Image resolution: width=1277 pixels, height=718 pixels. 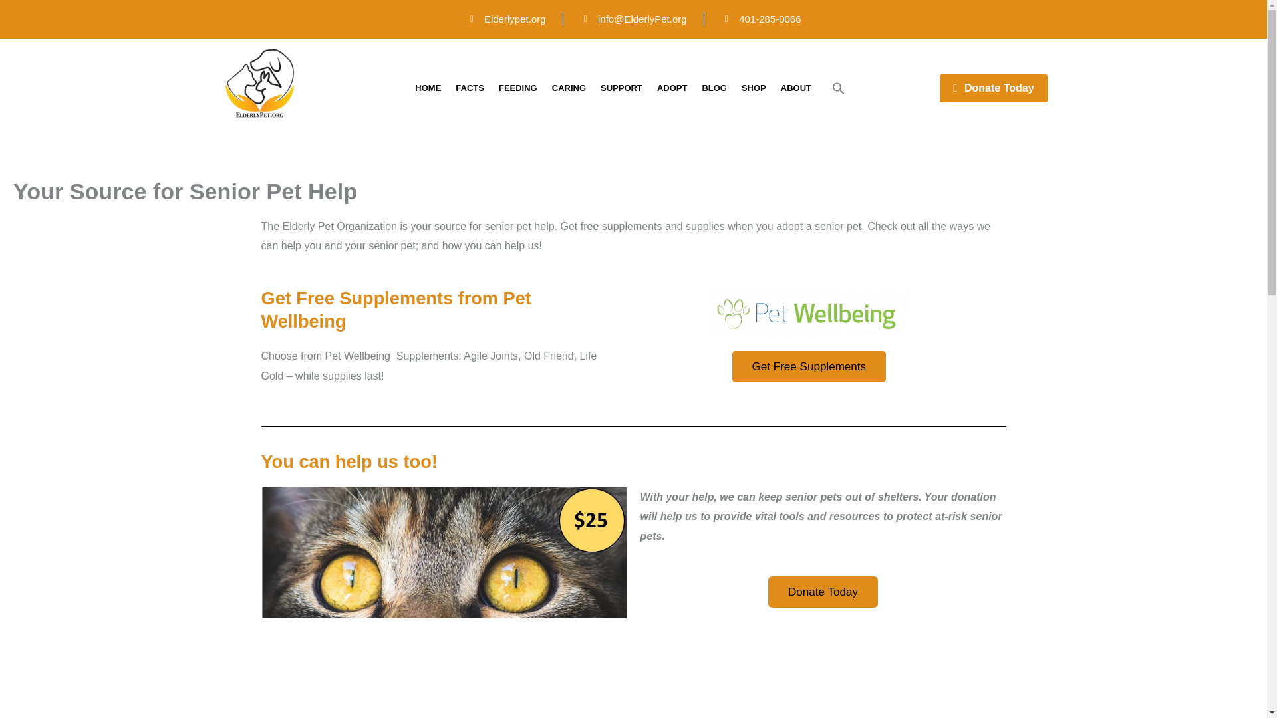 What do you see at coordinates (714, 88) in the screenshot?
I see `BLOG` at bounding box center [714, 88].